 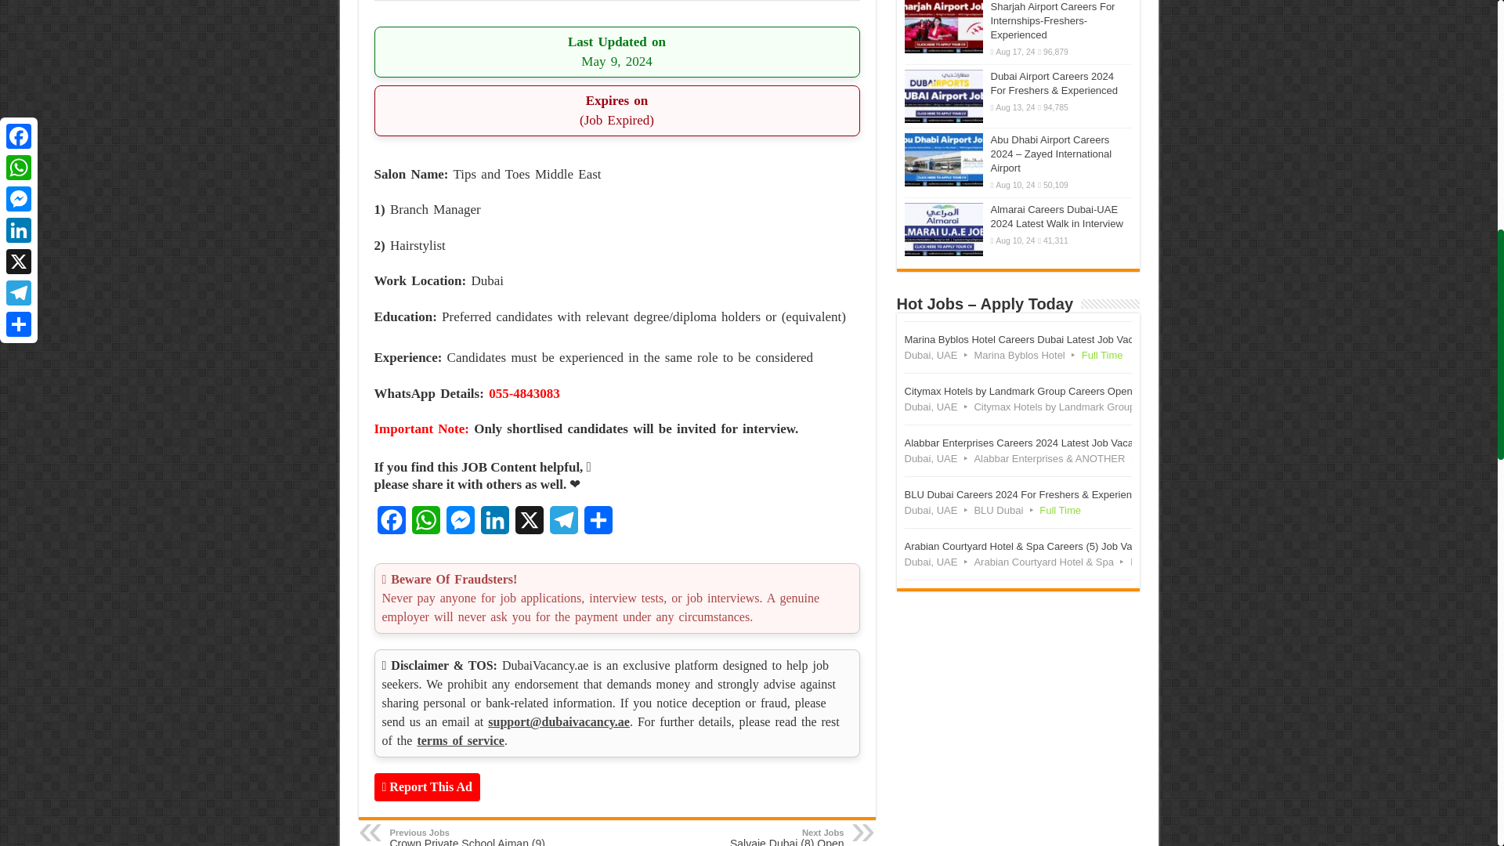 I want to click on Facebook, so click(x=392, y=525).